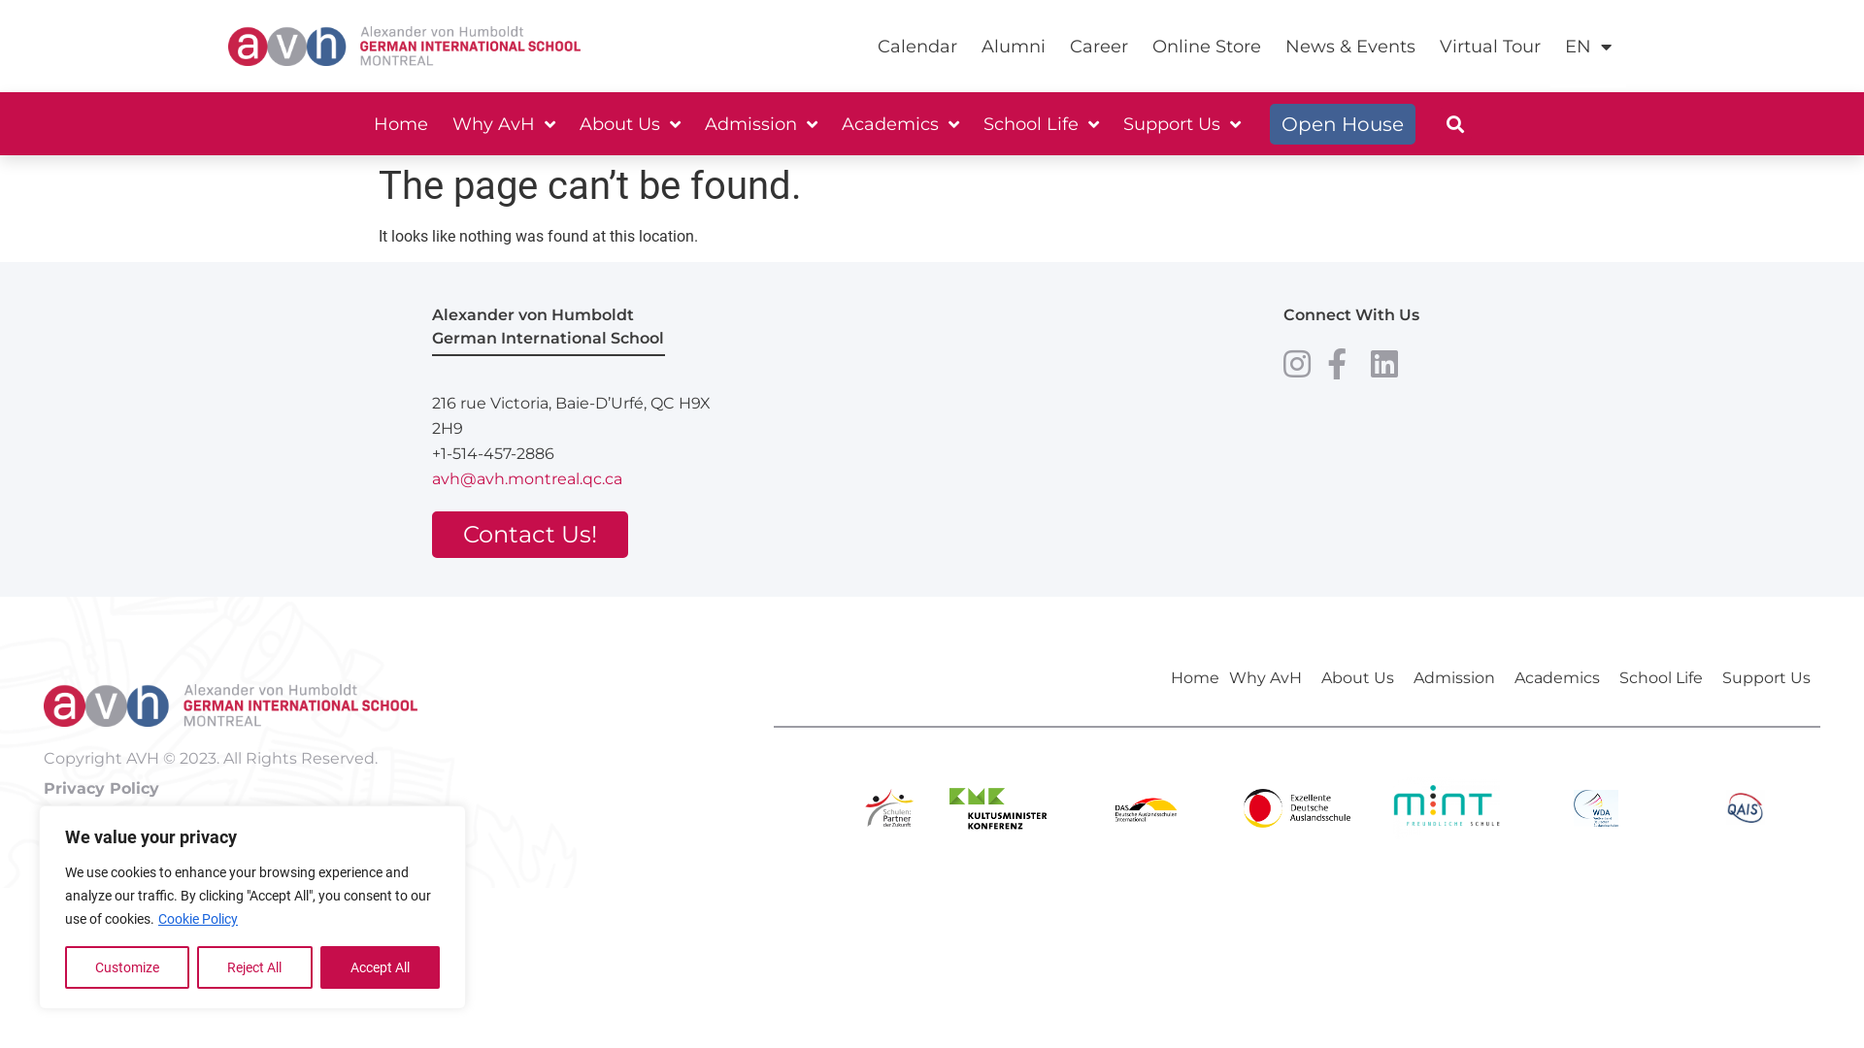  I want to click on Admission, so click(761, 124).